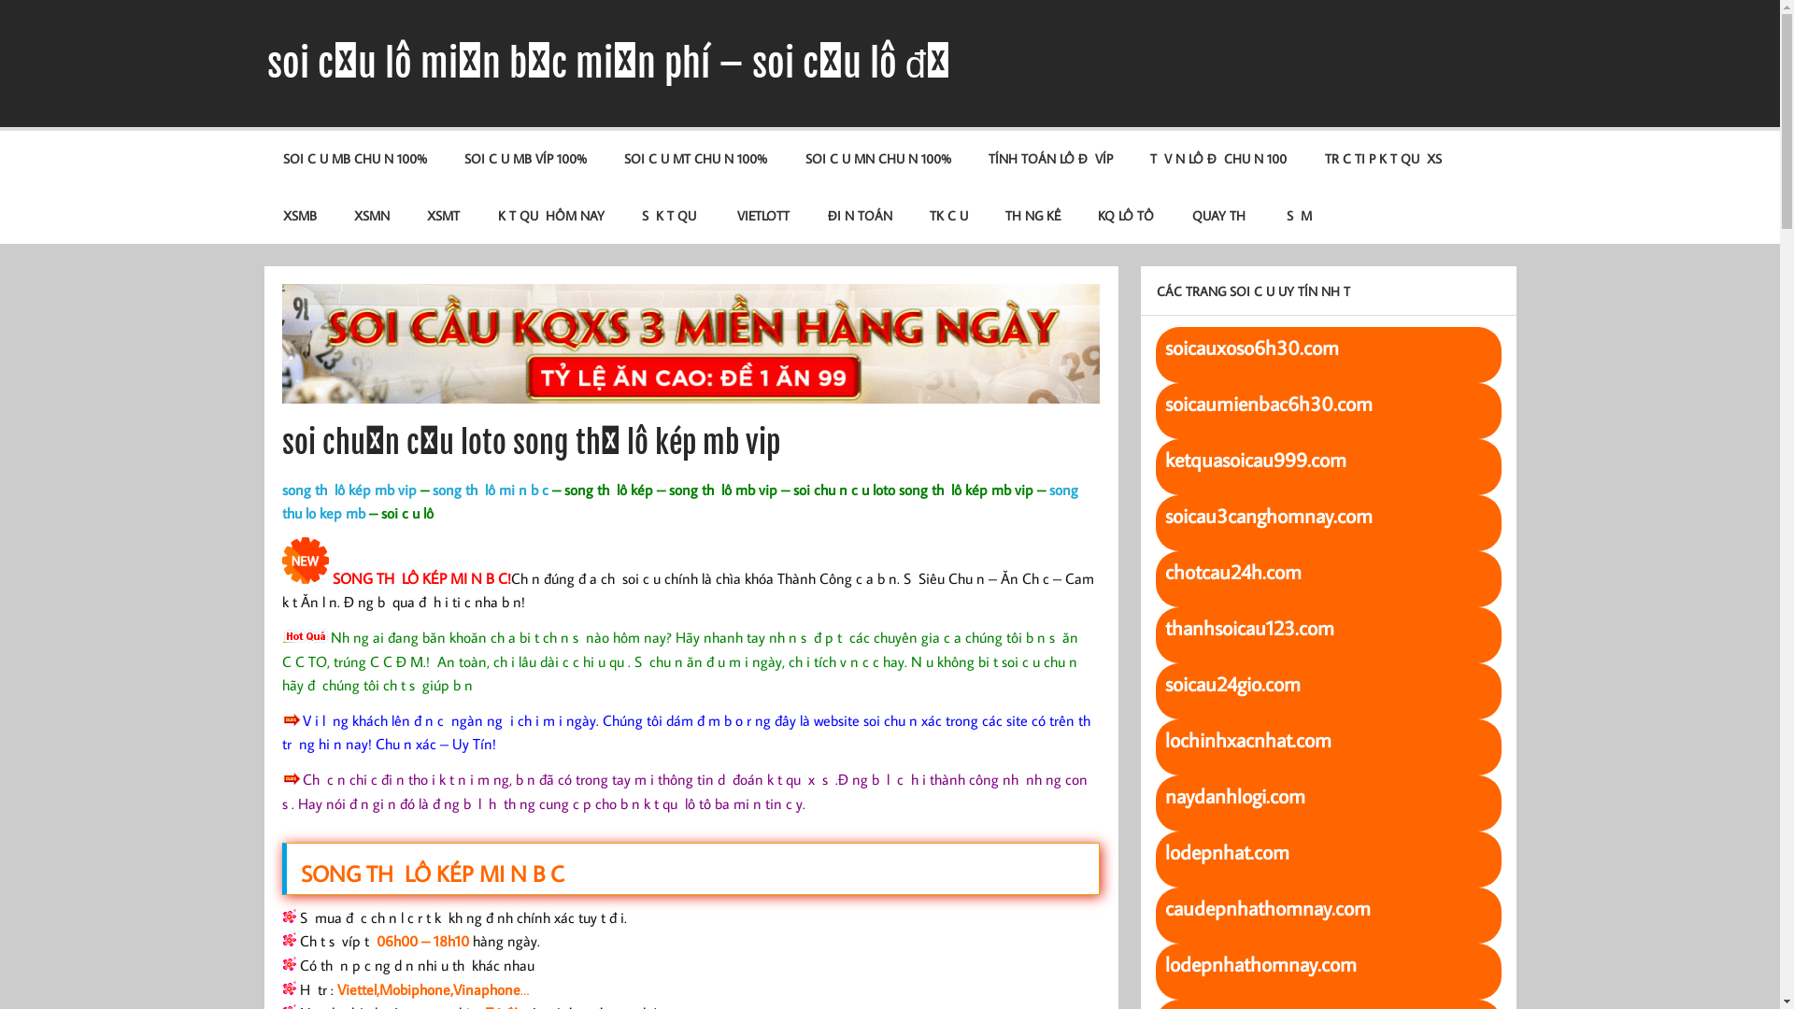 The width and height of the screenshot is (1794, 1009). Describe the element at coordinates (1247, 742) in the screenshot. I see `lochinhxacnhat.com` at that location.